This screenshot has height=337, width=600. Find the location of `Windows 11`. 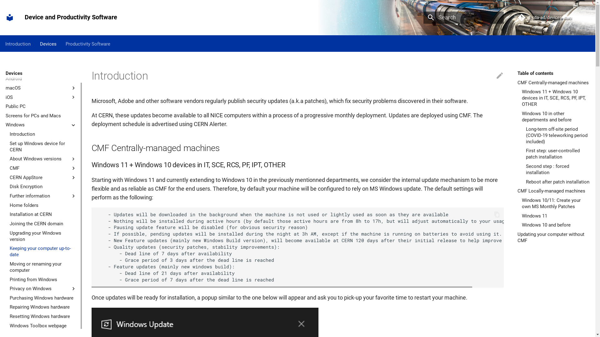

Windows 11 is located at coordinates (556, 216).